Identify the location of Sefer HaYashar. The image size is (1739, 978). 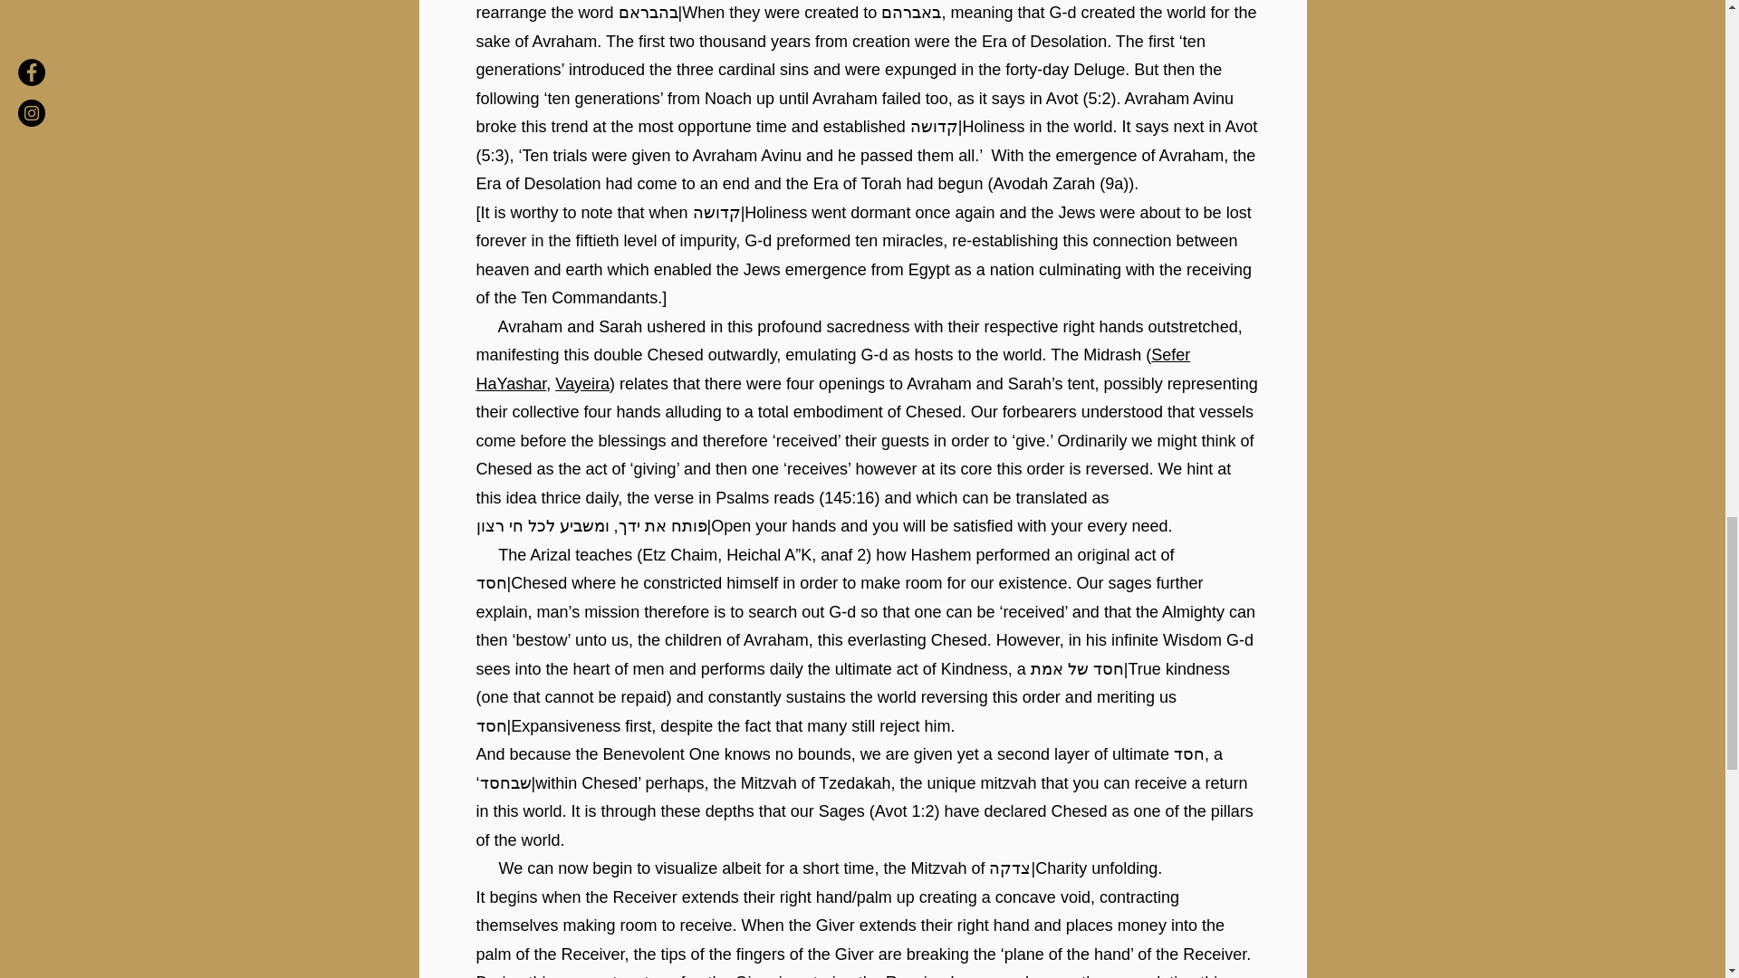
(833, 369).